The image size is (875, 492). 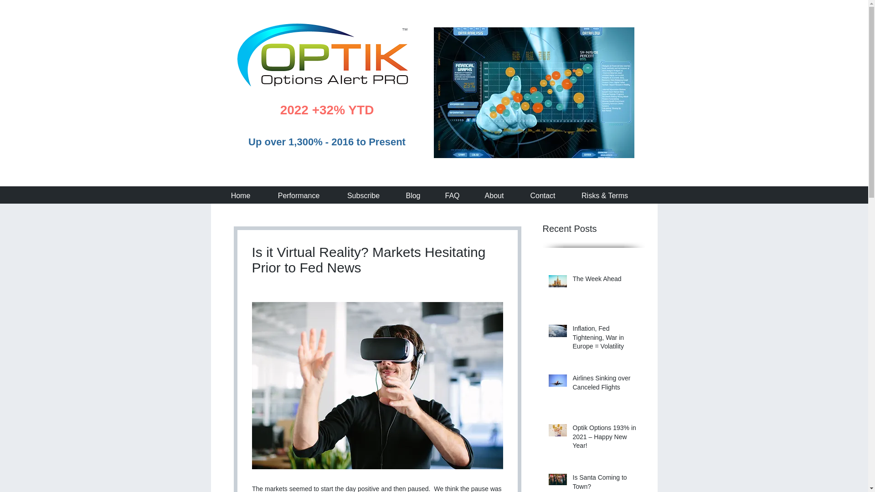 What do you see at coordinates (606, 384) in the screenshot?
I see `Airlines Sinking over Canceled Flights` at bounding box center [606, 384].